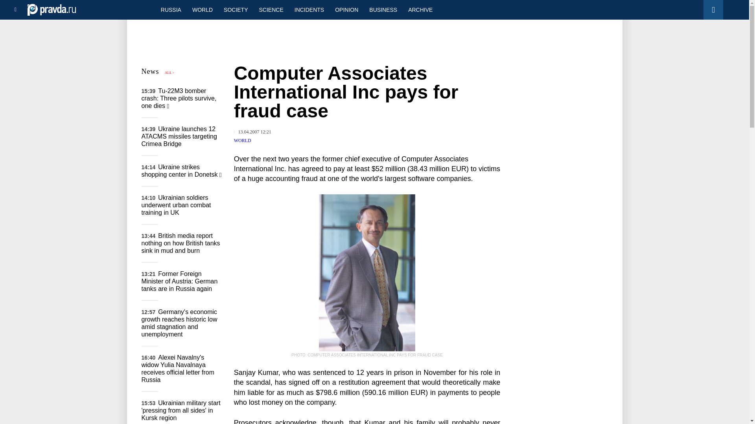  What do you see at coordinates (252, 132) in the screenshot?
I see `Published` at bounding box center [252, 132].